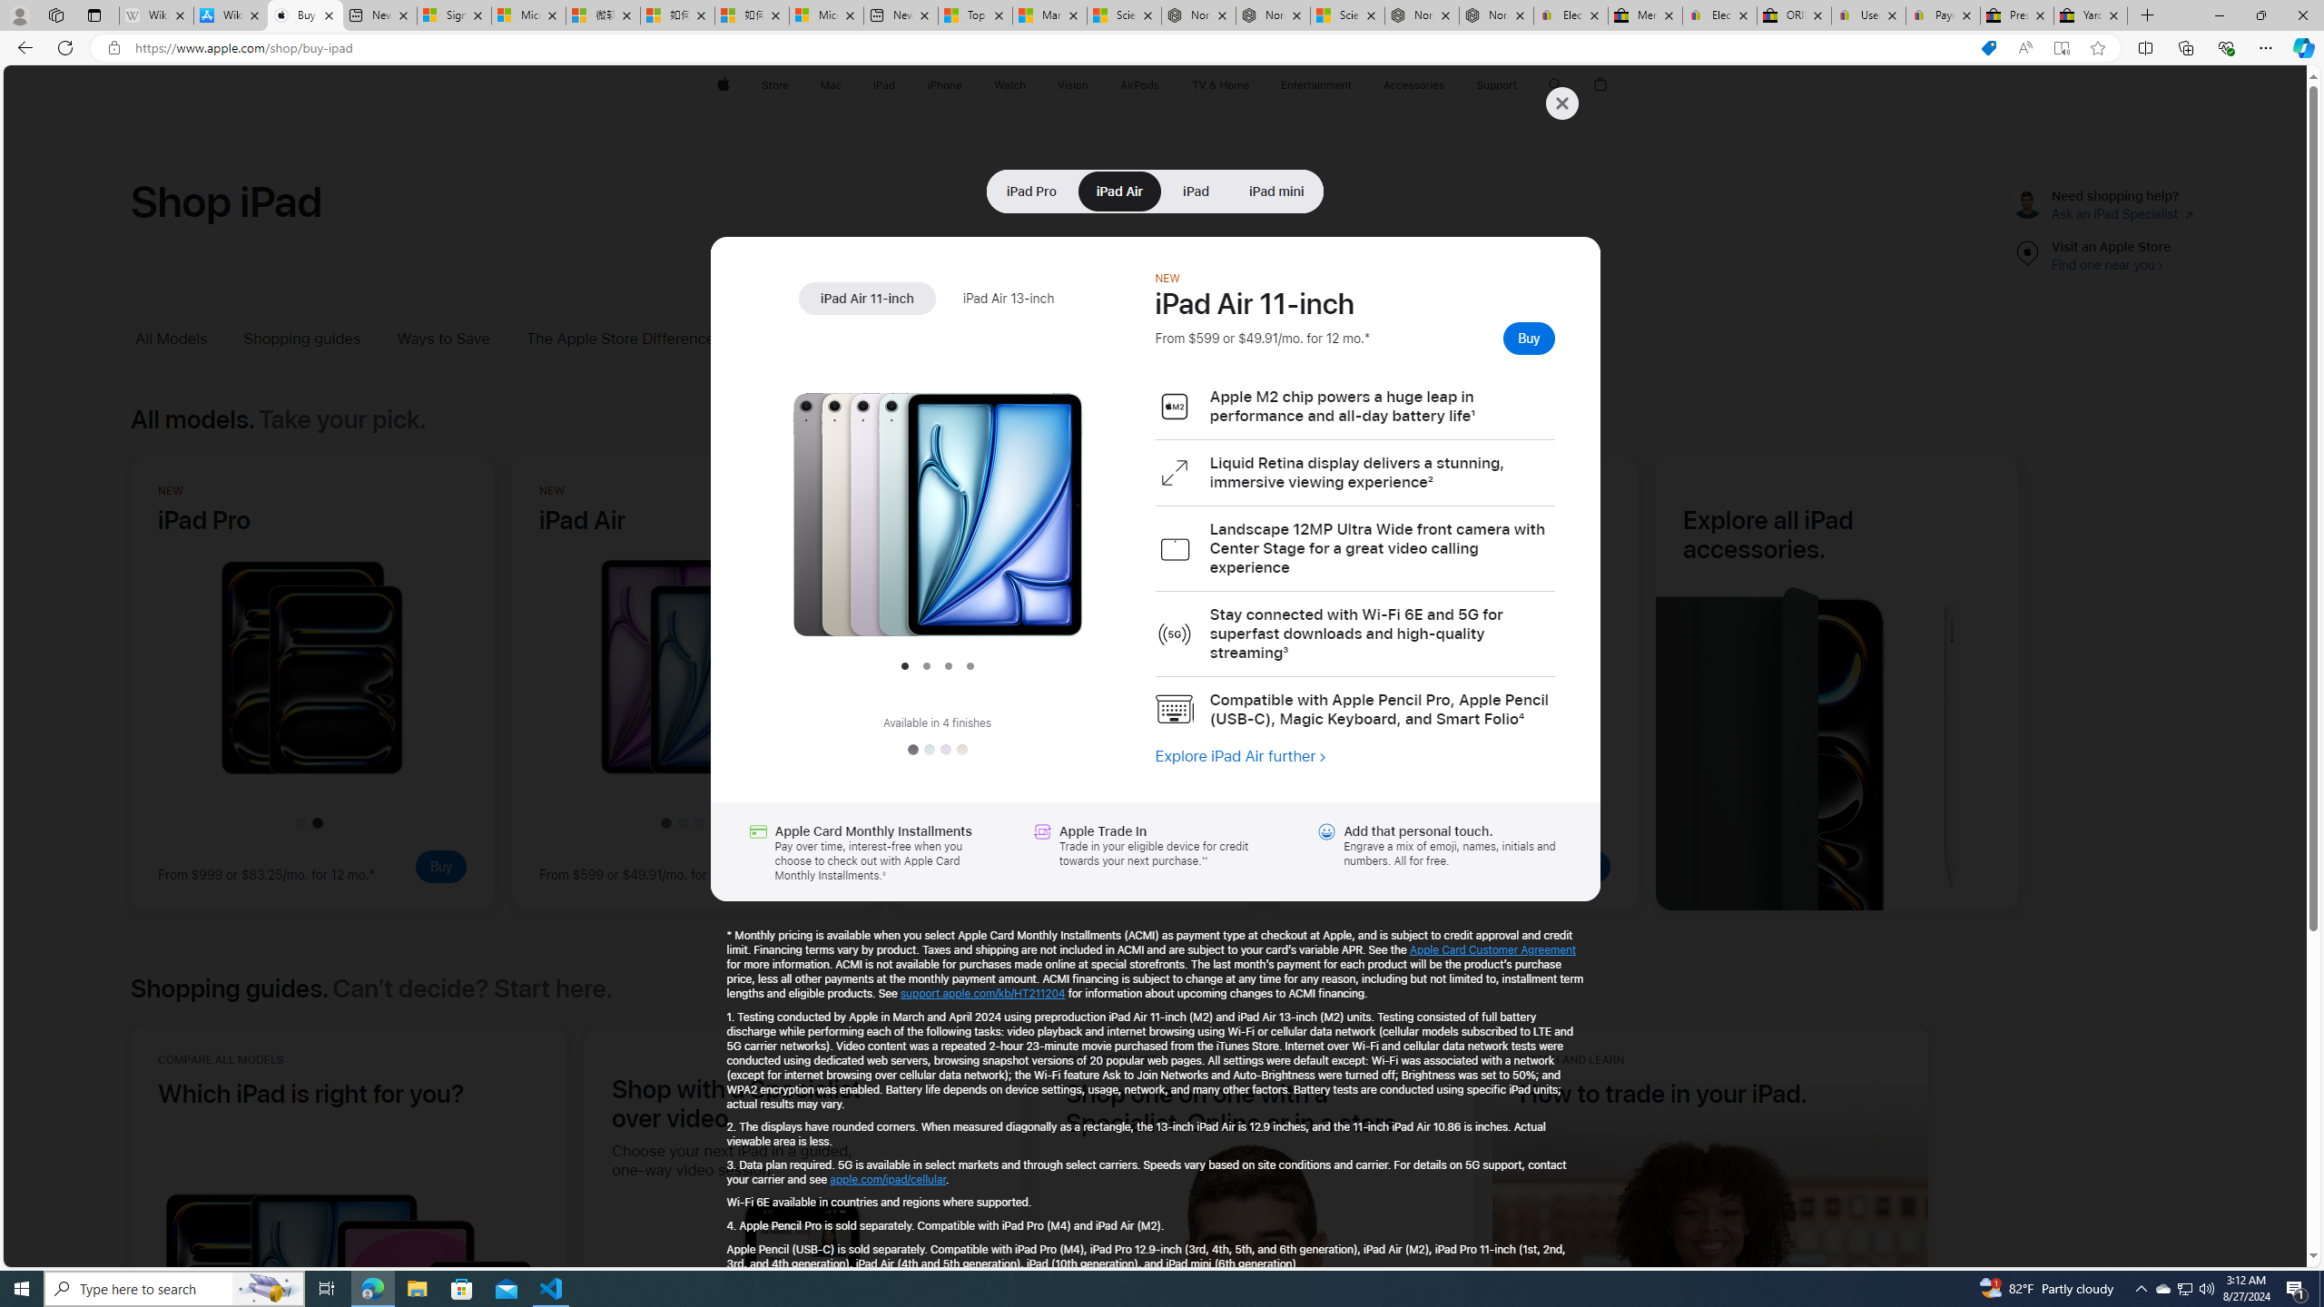  I want to click on Next, so click(1118, 498).